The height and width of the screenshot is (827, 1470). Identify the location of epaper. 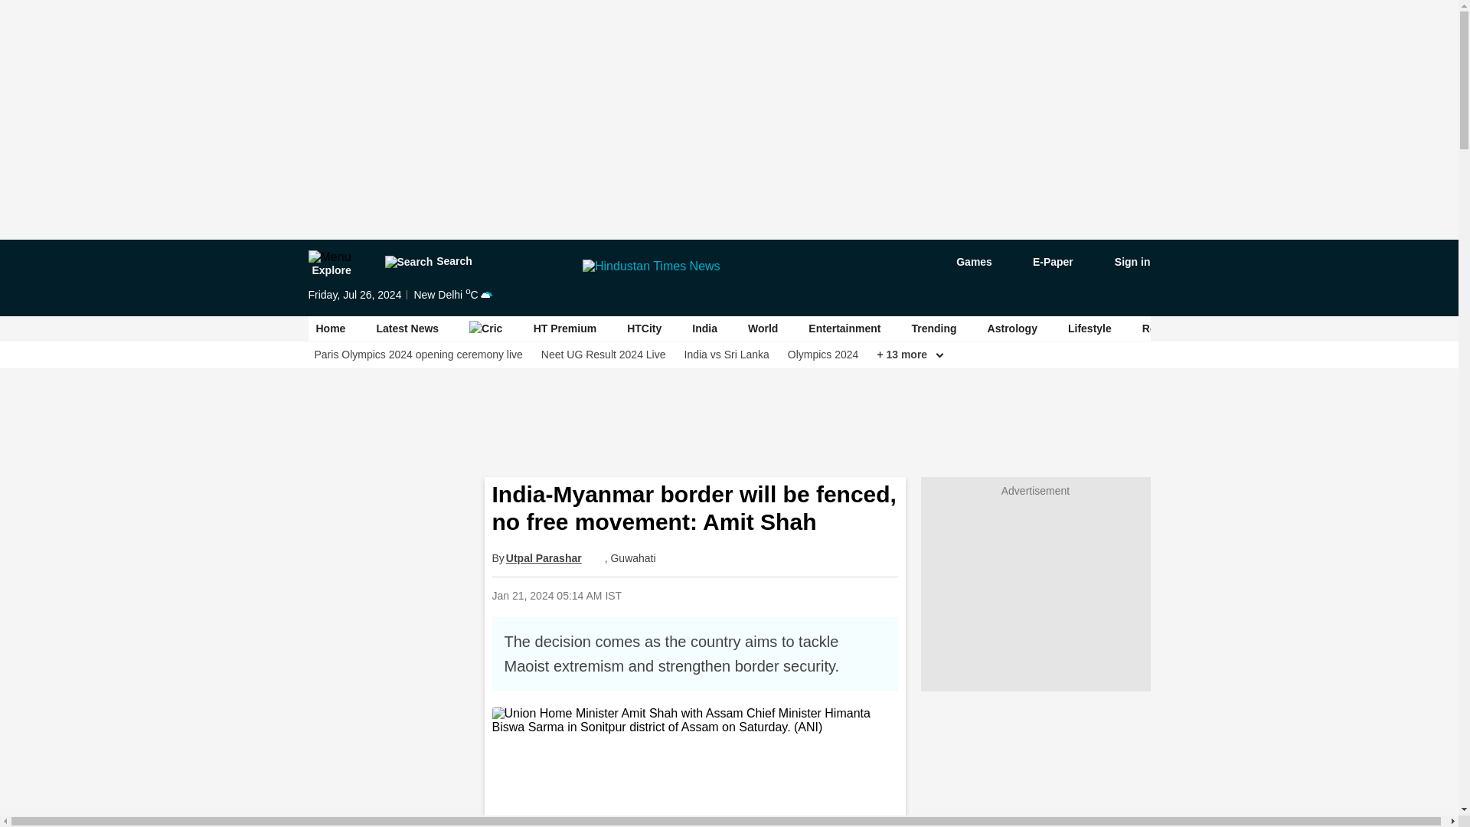
(1044, 262).